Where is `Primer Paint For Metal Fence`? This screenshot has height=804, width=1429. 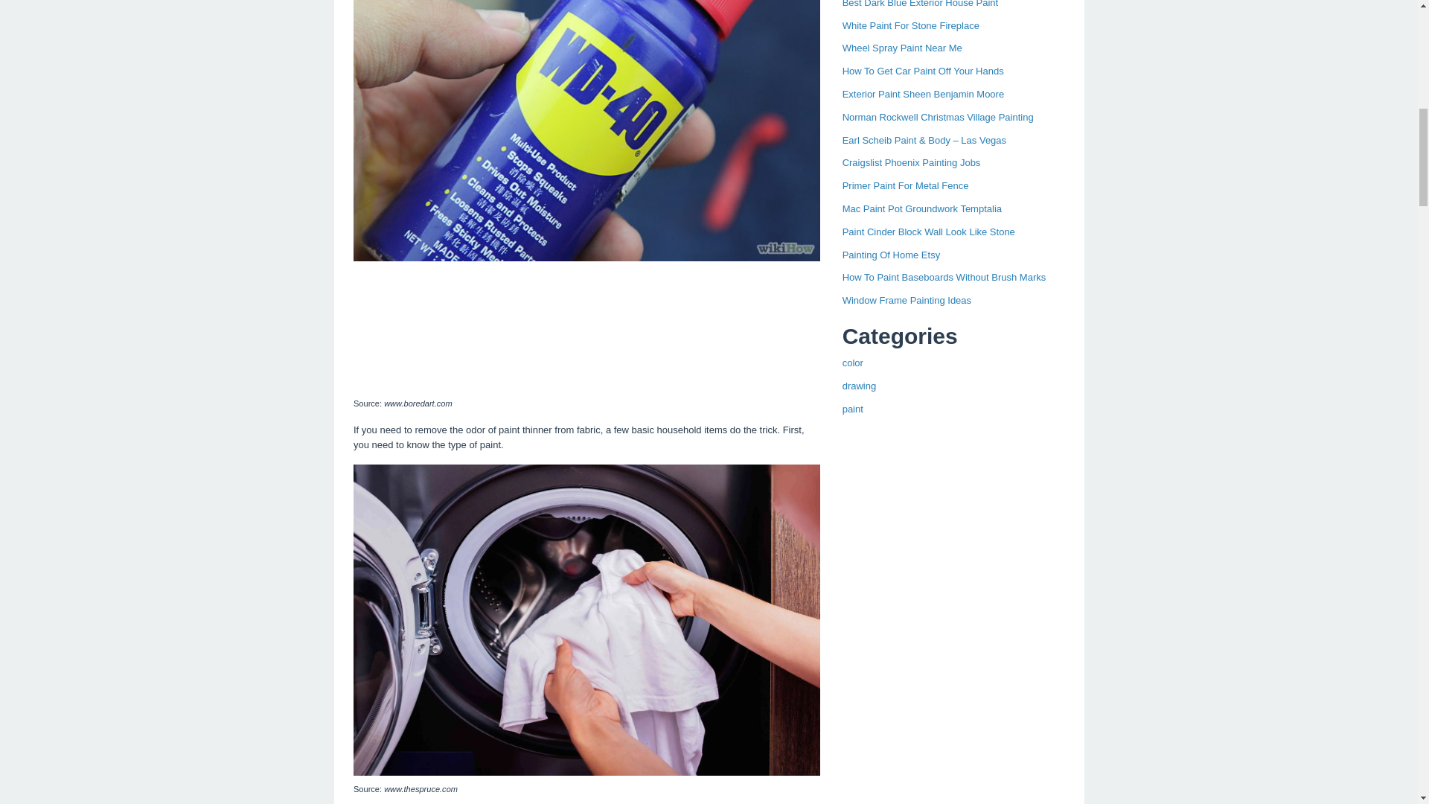 Primer Paint For Metal Fence is located at coordinates (905, 185).